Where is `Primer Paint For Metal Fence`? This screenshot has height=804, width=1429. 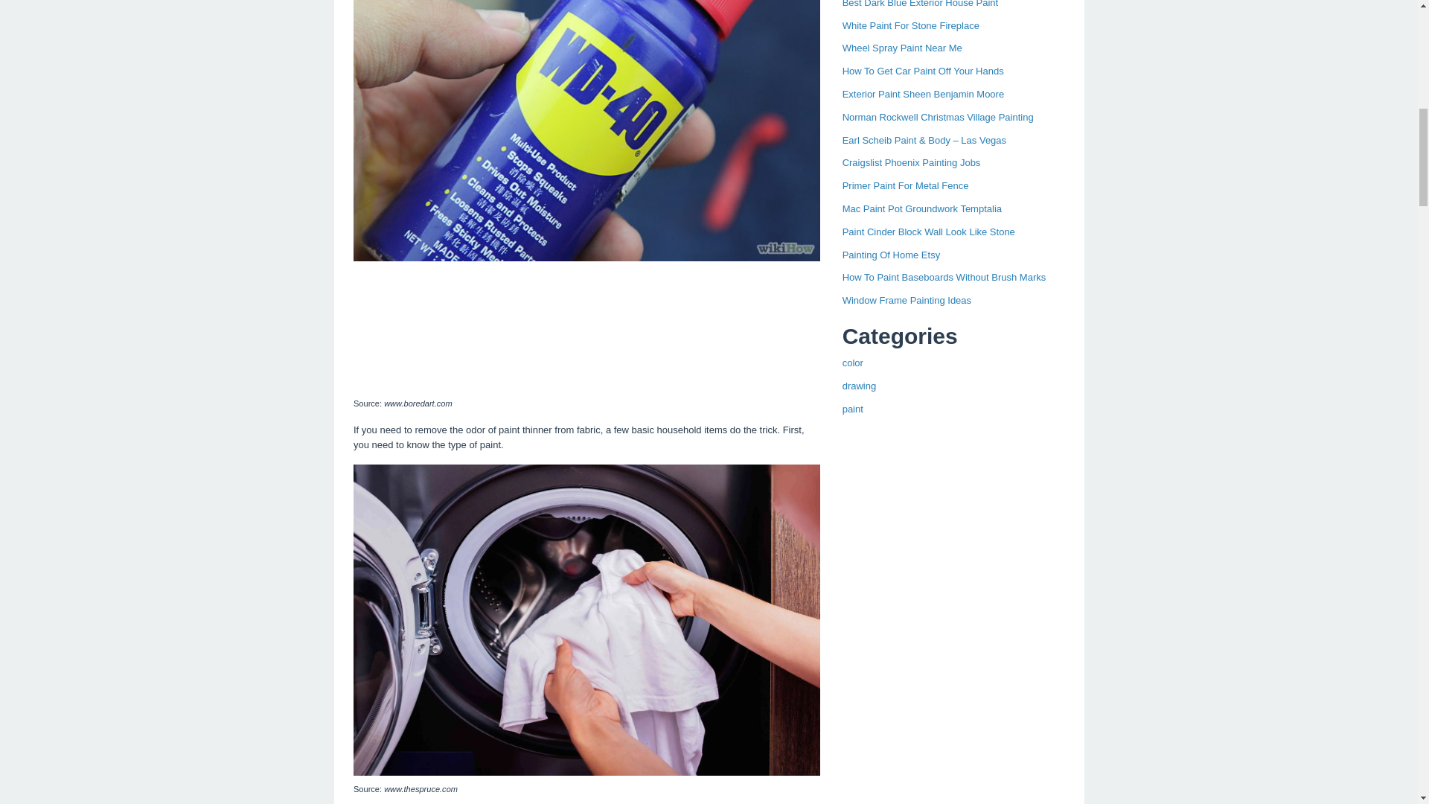 Primer Paint For Metal Fence is located at coordinates (905, 185).